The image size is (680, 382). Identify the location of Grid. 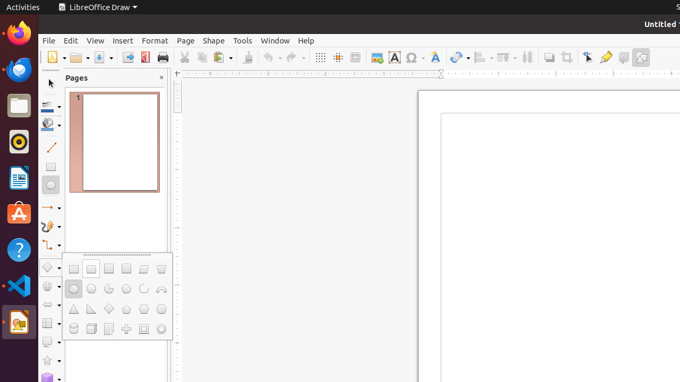
(320, 57).